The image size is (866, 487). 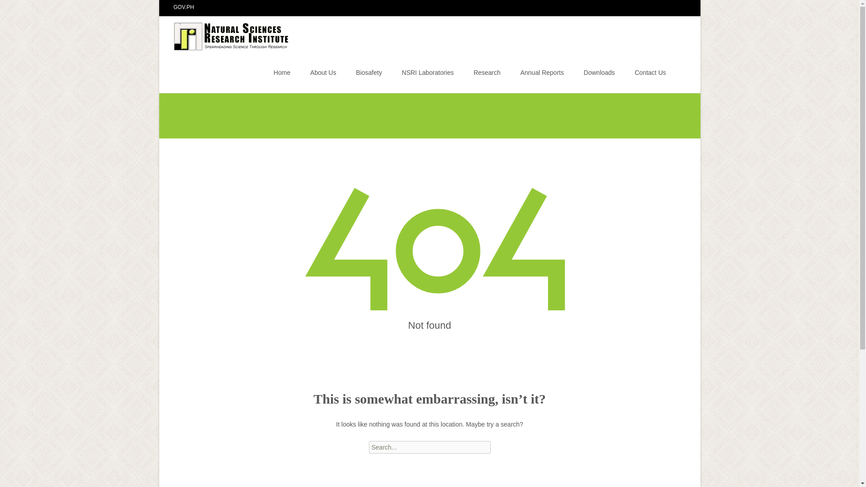 What do you see at coordinates (184, 7) in the screenshot?
I see `GOV.PH` at bounding box center [184, 7].